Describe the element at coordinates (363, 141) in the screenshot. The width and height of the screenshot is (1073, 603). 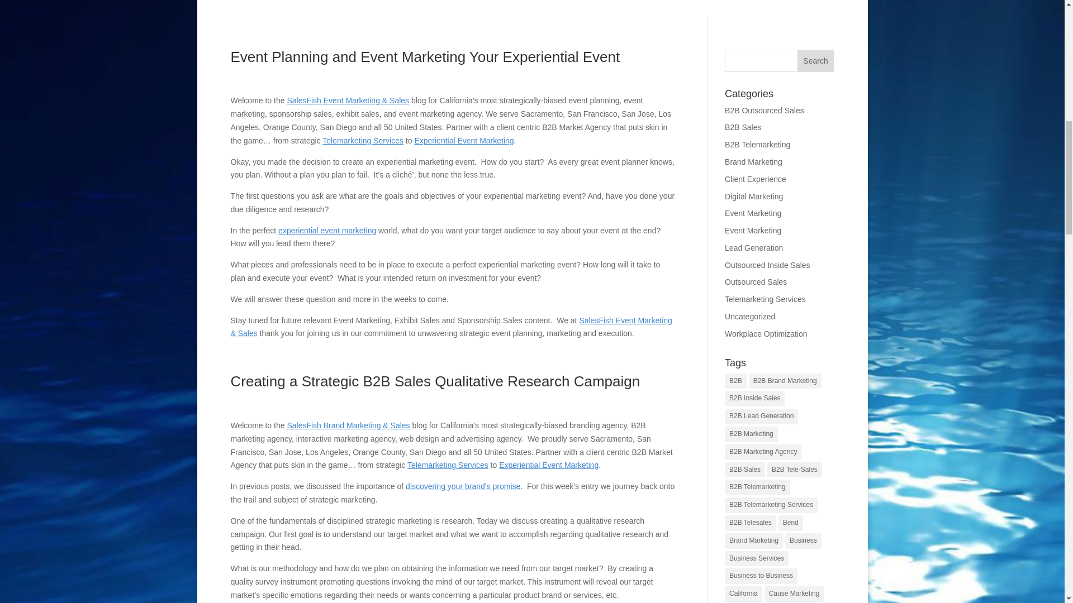
I see `Telemarketing Services` at that location.